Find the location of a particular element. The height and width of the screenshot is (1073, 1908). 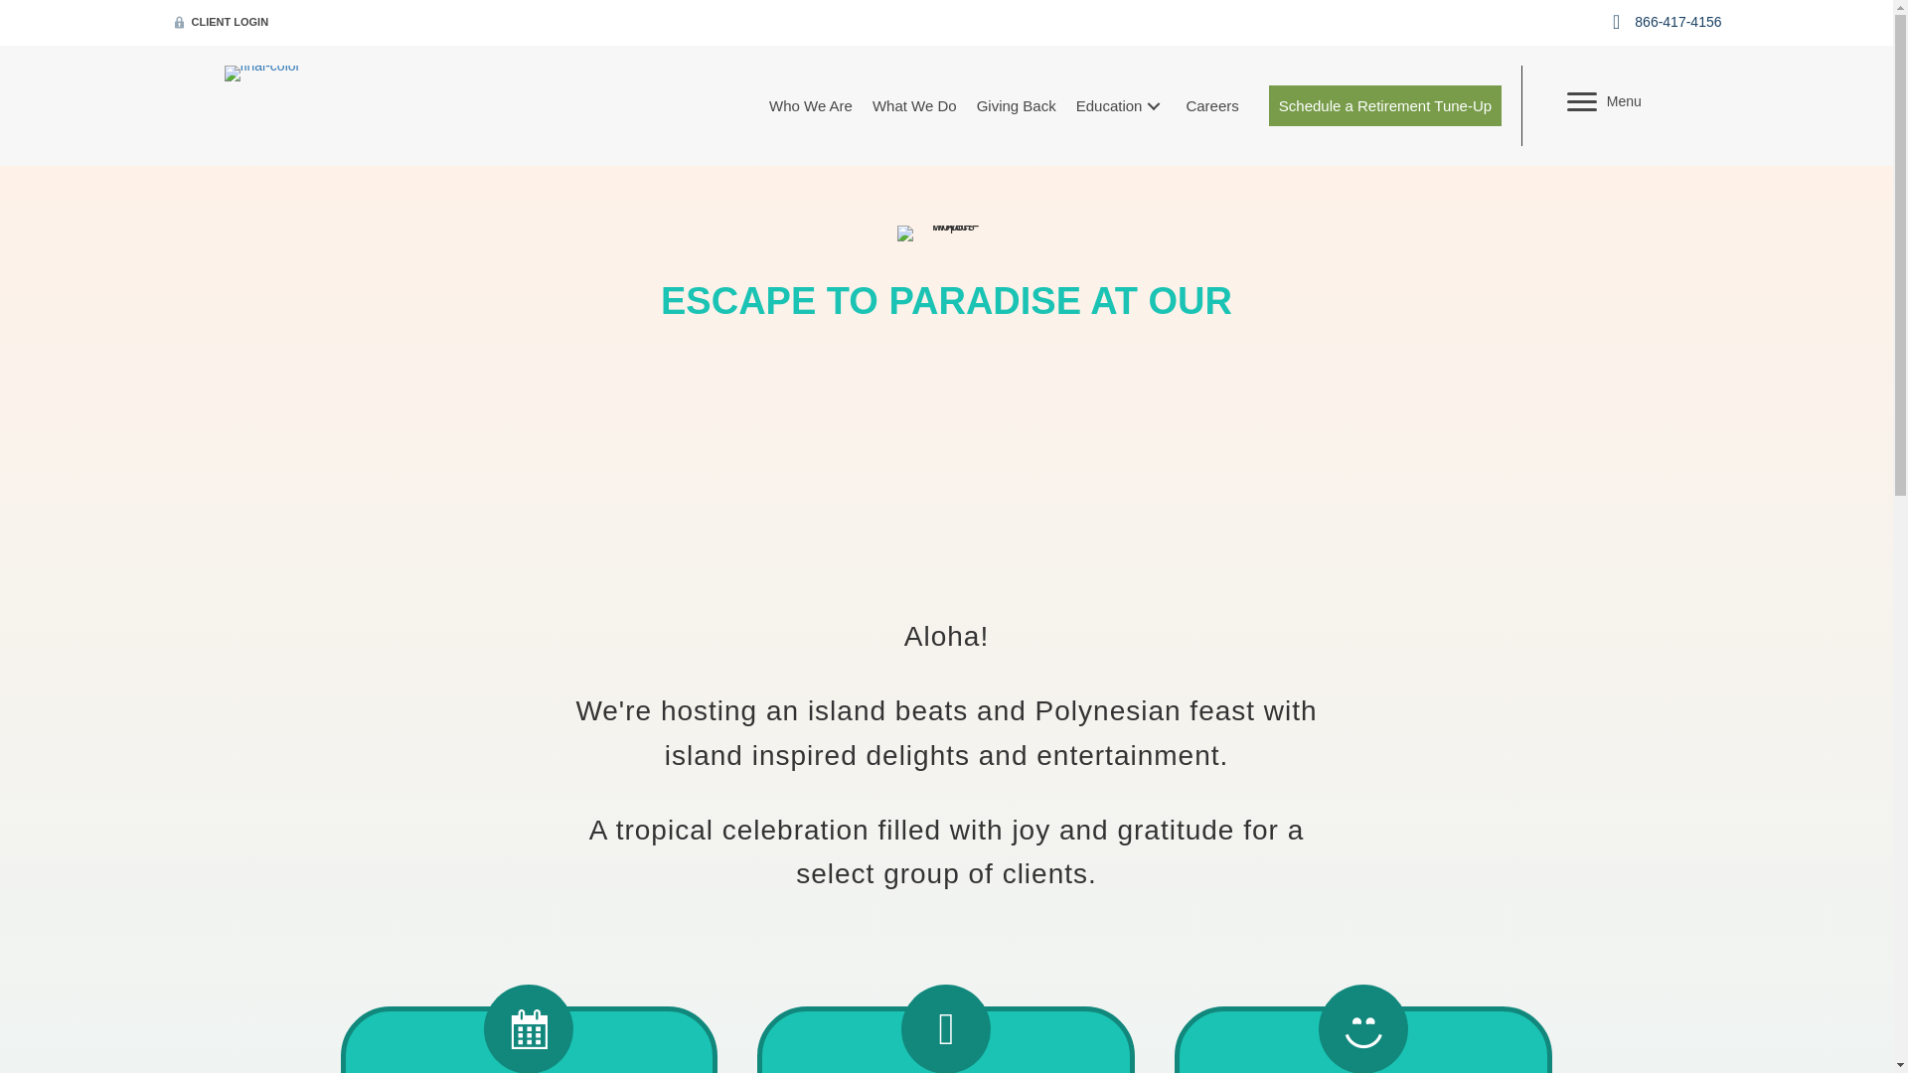

Schedule a Retirement Tune-Up is located at coordinates (1385, 105).